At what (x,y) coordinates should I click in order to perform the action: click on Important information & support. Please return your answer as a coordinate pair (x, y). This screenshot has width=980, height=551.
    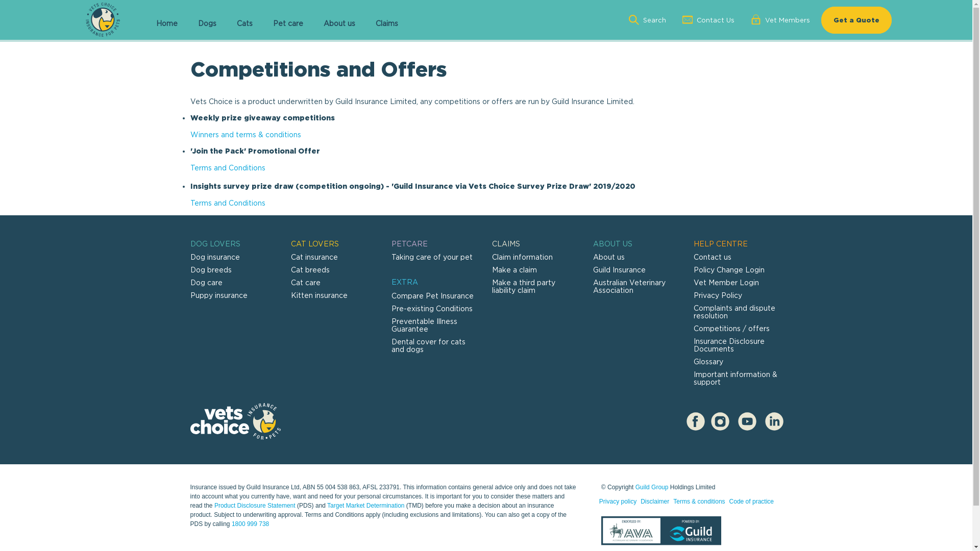
    Looking at the image, I should click on (736, 378).